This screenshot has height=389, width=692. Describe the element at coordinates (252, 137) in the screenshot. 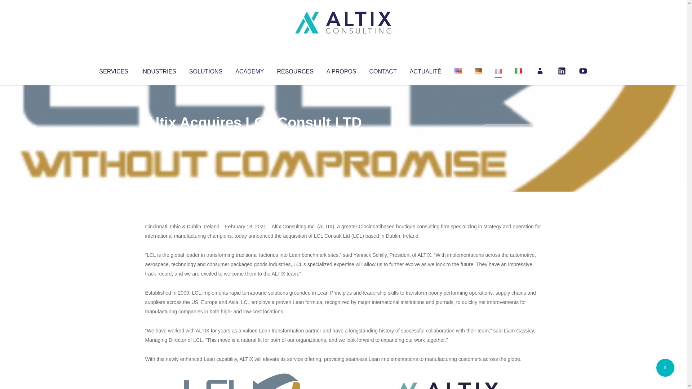

I see `Uncategorized` at that location.